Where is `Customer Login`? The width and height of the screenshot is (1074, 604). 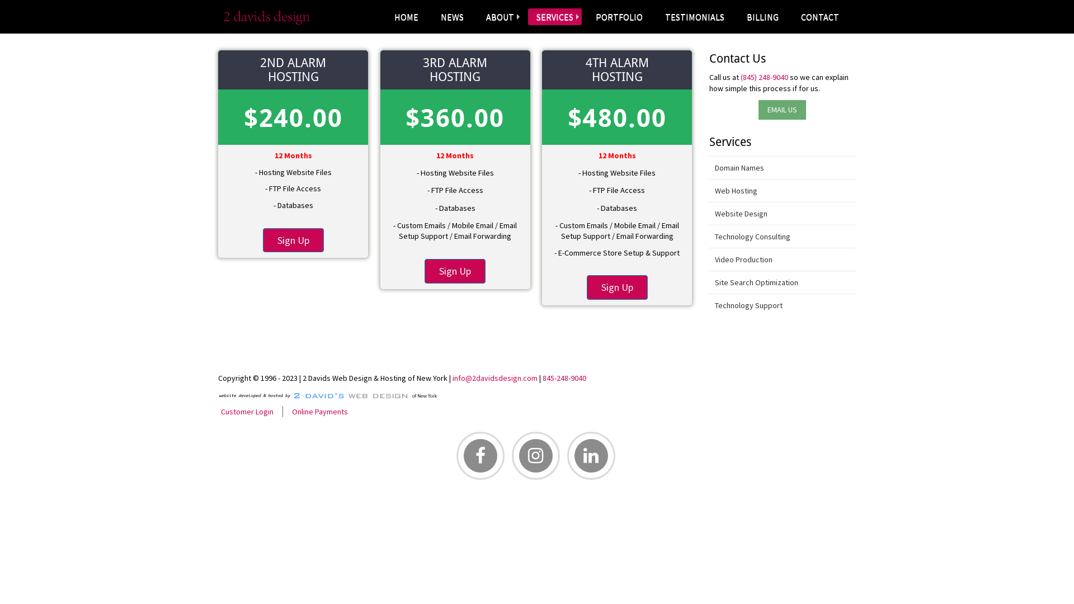
Customer Login is located at coordinates (247, 412).